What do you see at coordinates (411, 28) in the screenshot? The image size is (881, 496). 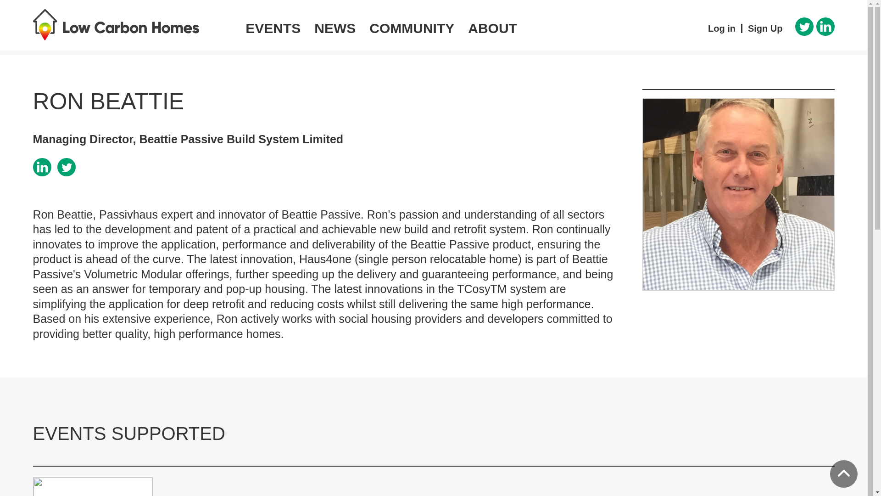 I see `COMMUNITY` at bounding box center [411, 28].